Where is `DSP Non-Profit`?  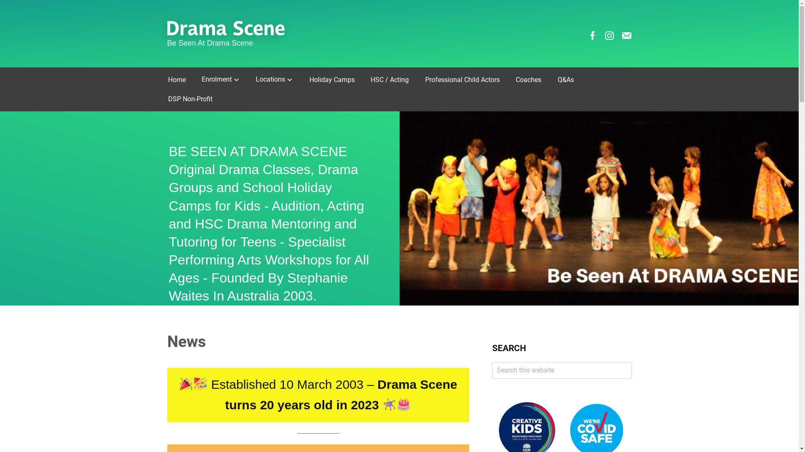
DSP Non-Profit is located at coordinates (196, 99).